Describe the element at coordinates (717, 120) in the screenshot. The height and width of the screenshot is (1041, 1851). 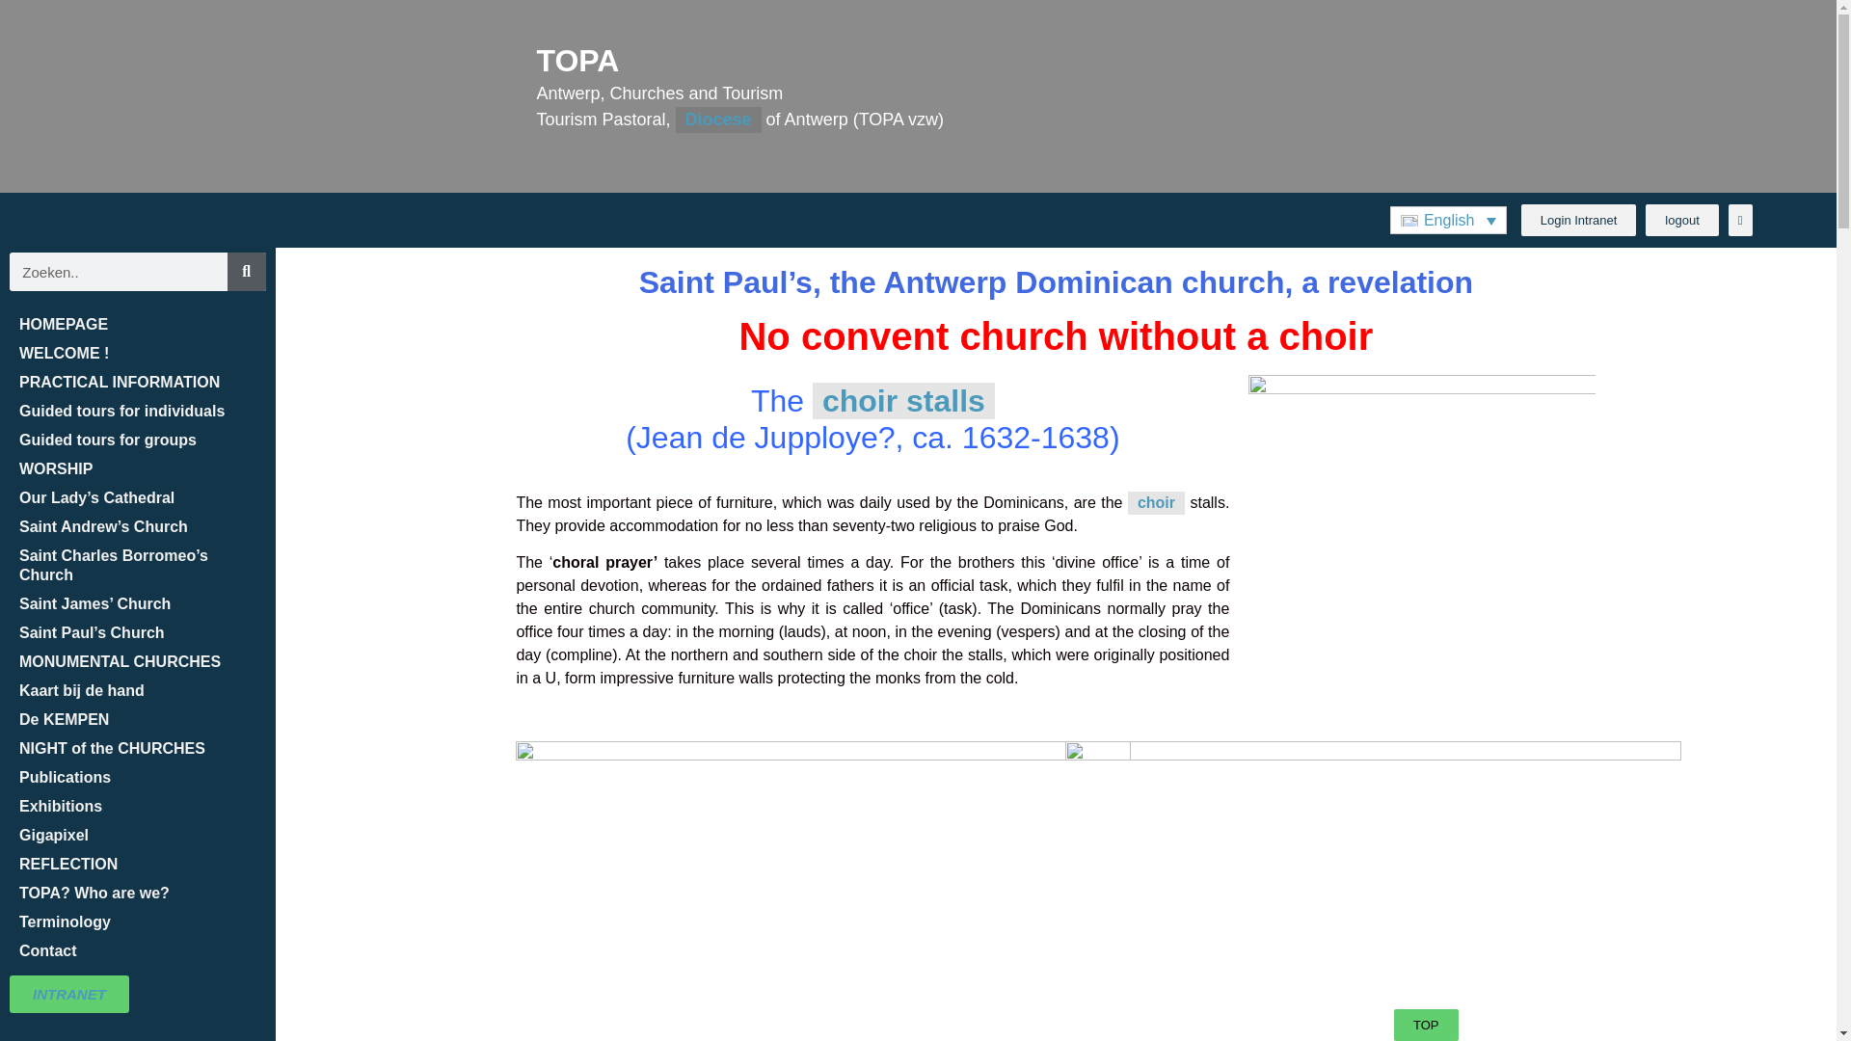
I see `Diocese` at that location.